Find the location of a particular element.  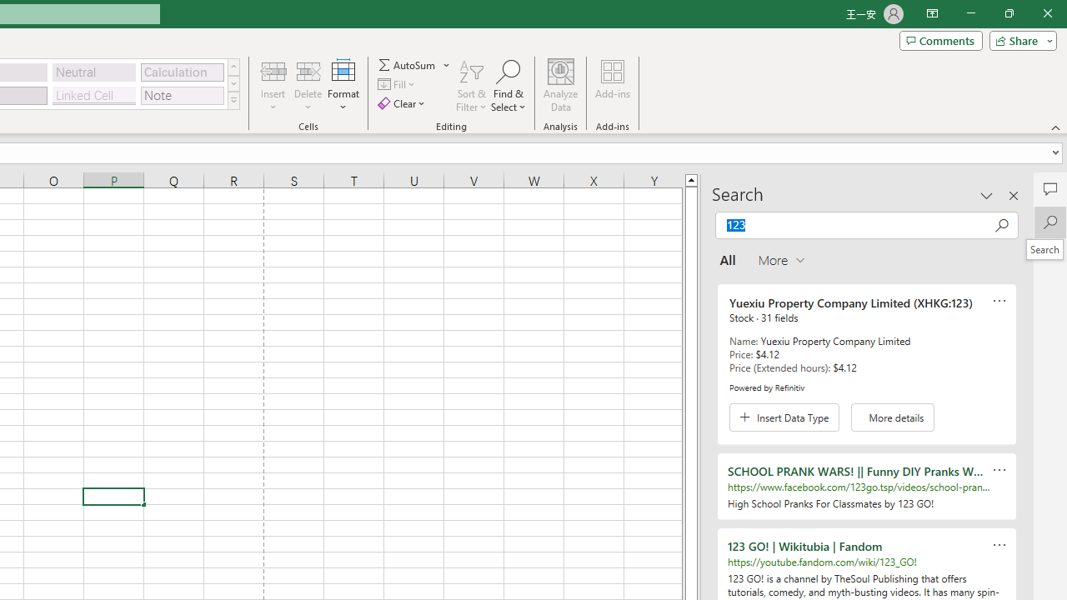

Format is located at coordinates (343, 85).